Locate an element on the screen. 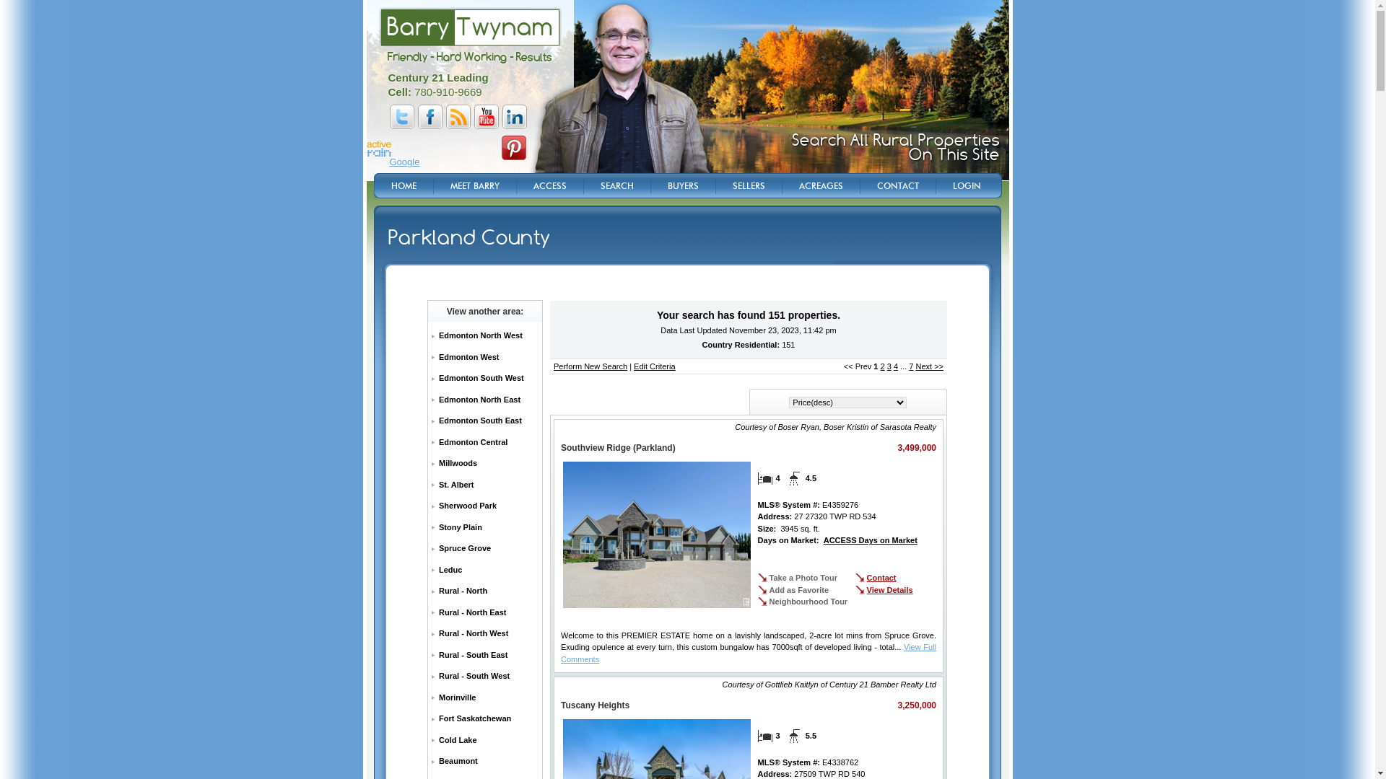 Image resolution: width=1386 pixels, height=779 pixels. Edmonton North West is located at coordinates (485, 336).